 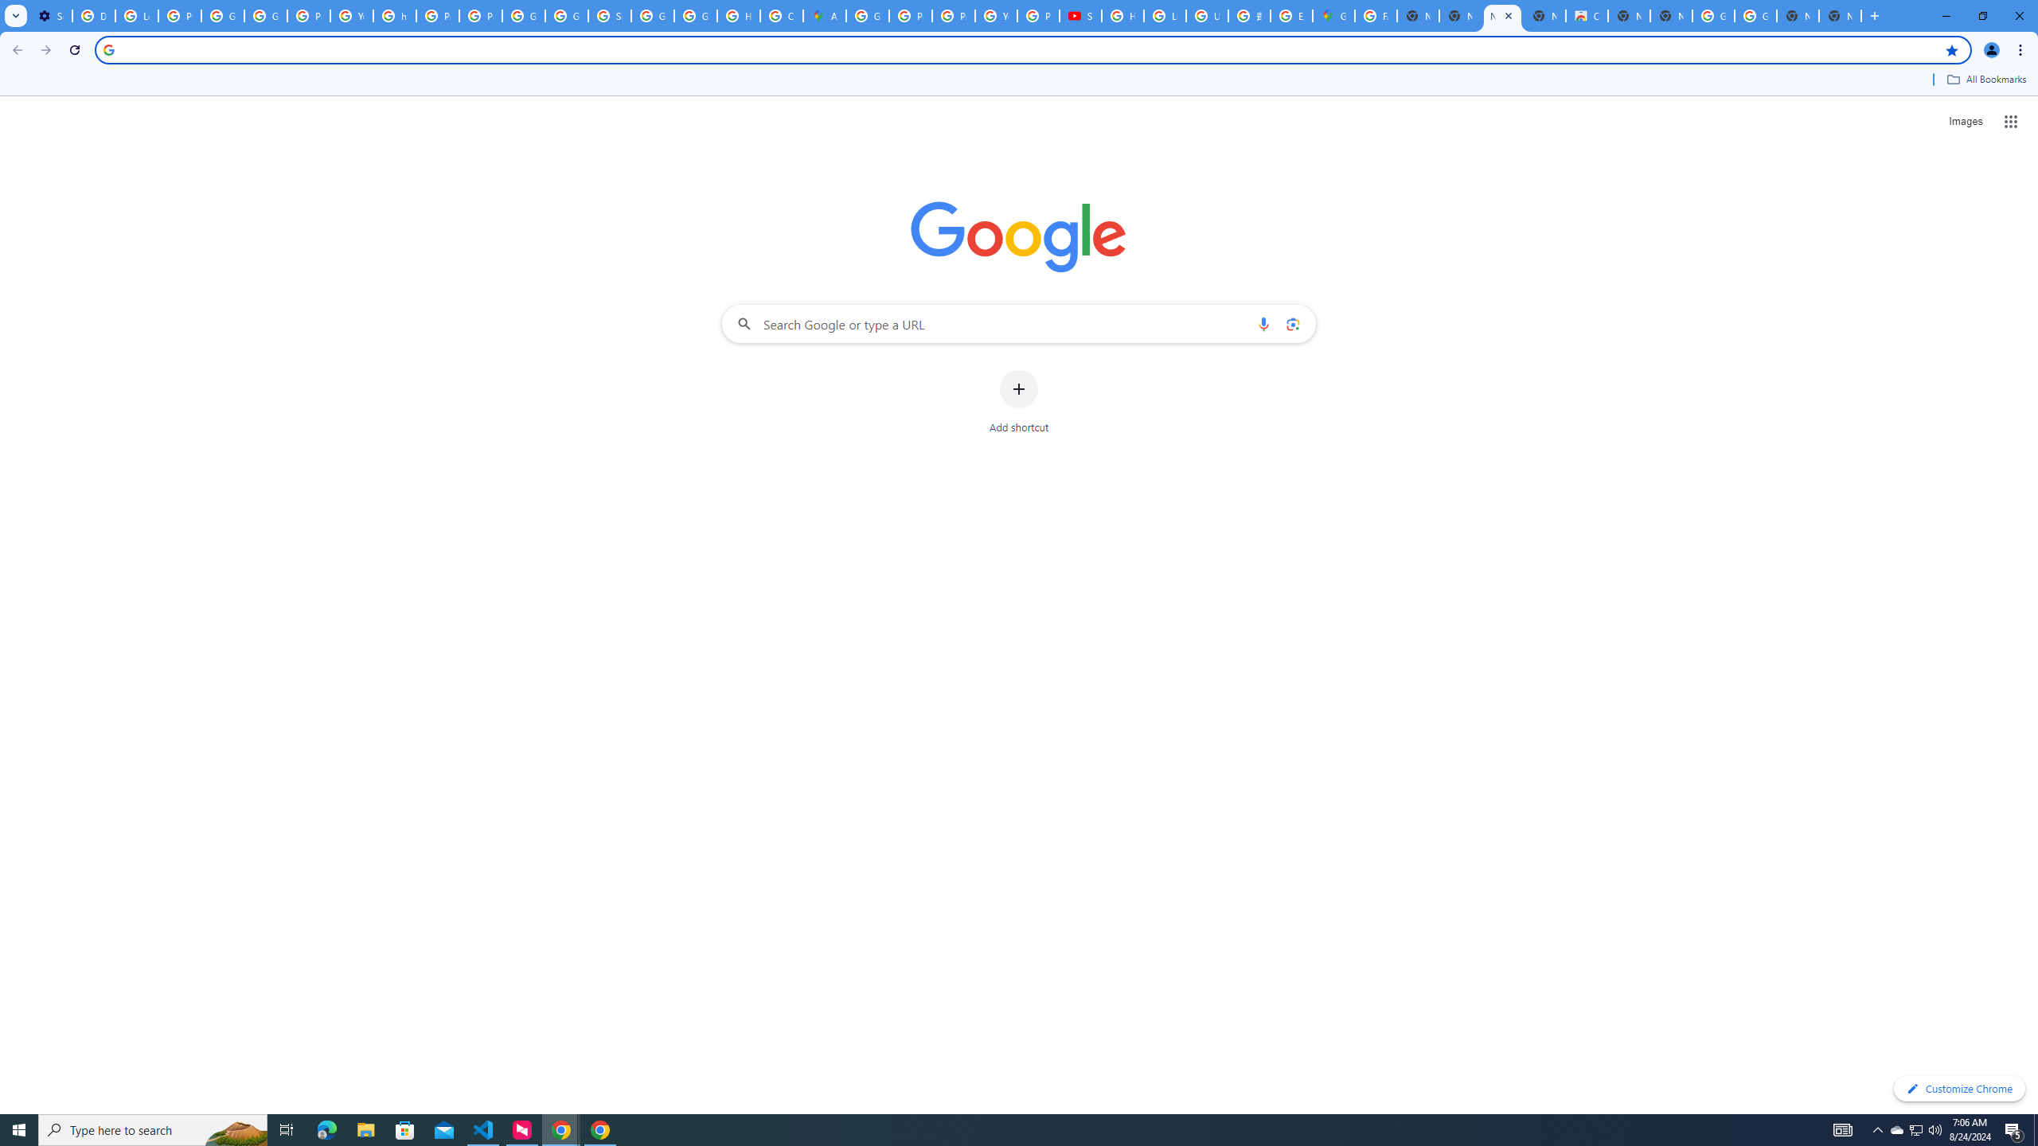 What do you see at coordinates (1840, 16) in the screenshot?
I see `New Tab` at bounding box center [1840, 16].